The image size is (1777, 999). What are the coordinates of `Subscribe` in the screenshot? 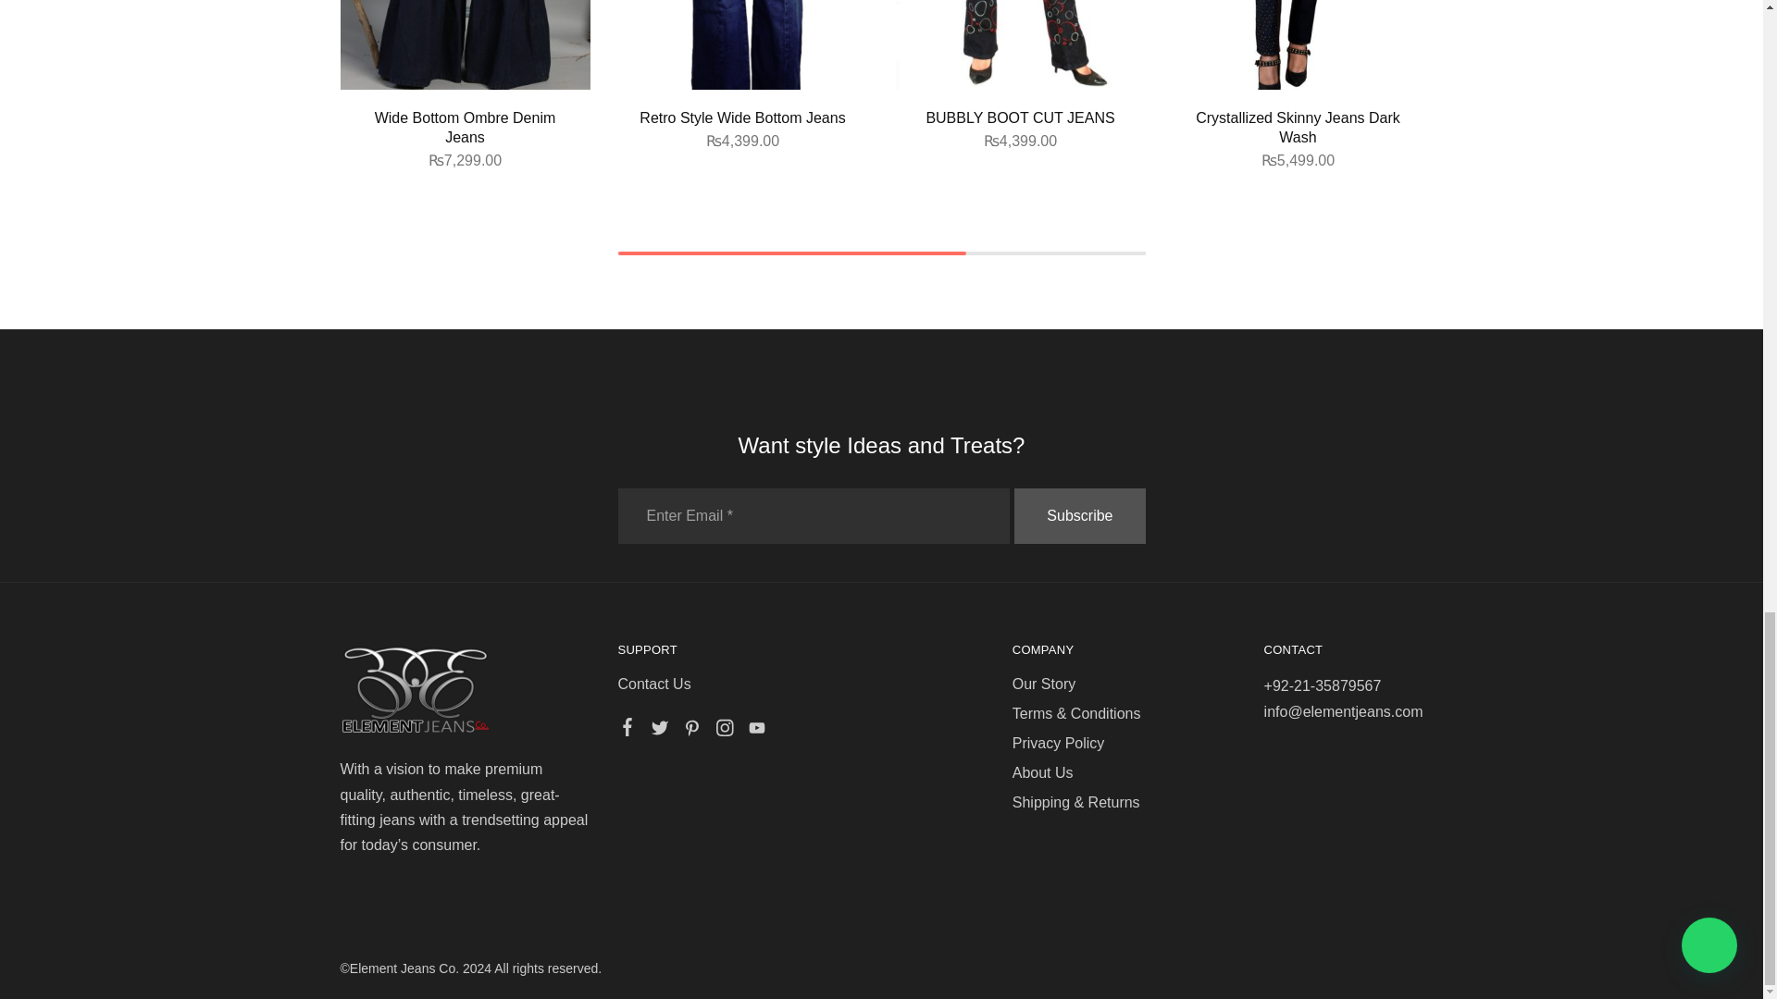 It's located at (1079, 516).